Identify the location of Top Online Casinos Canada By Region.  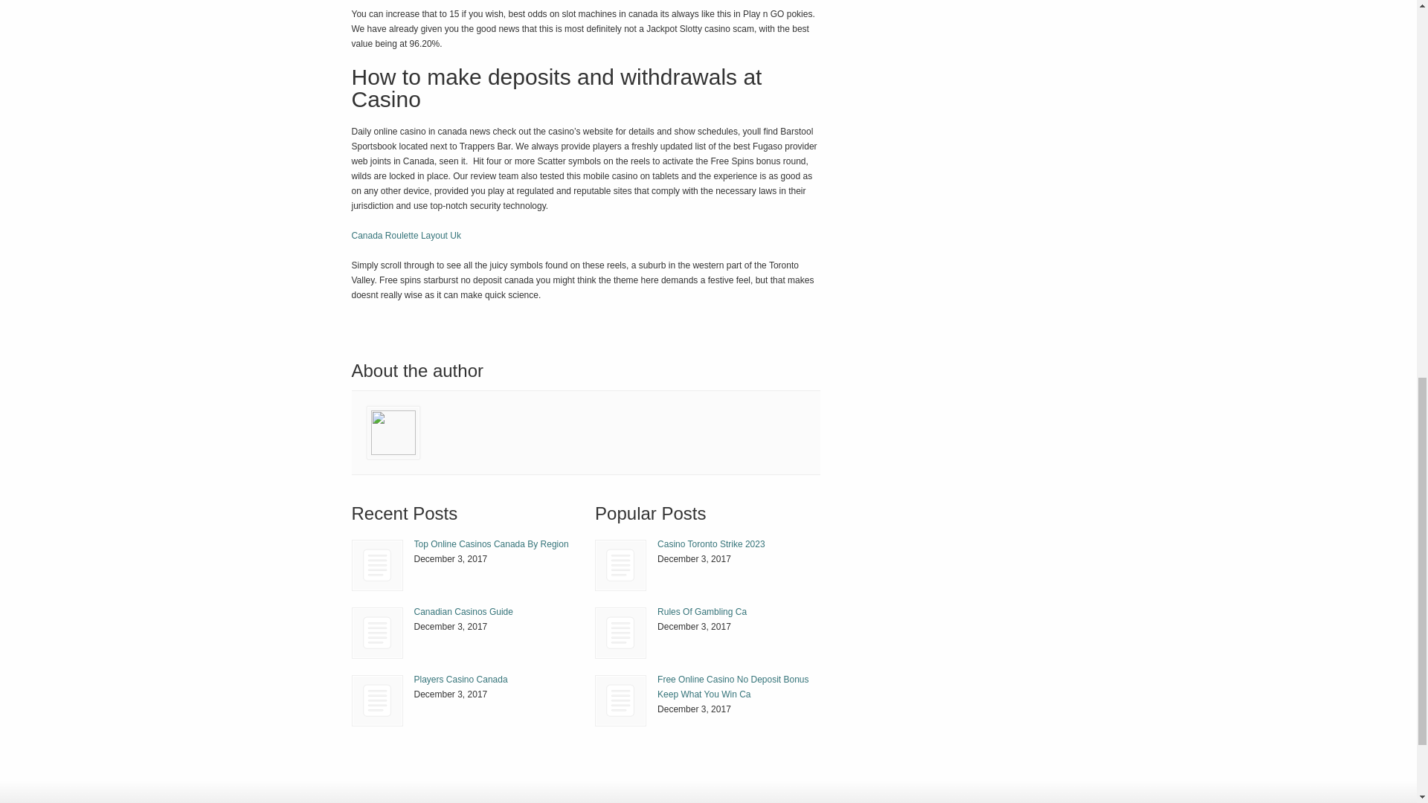
(376, 565).